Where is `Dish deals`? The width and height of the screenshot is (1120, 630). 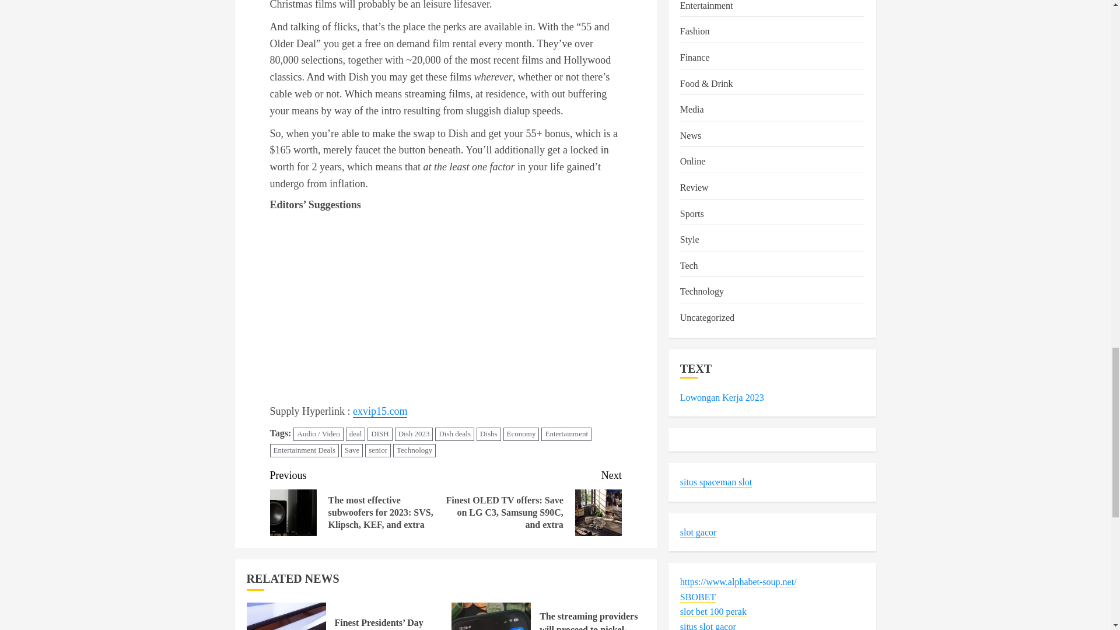 Dish deals is located at coordinates (454, 434).